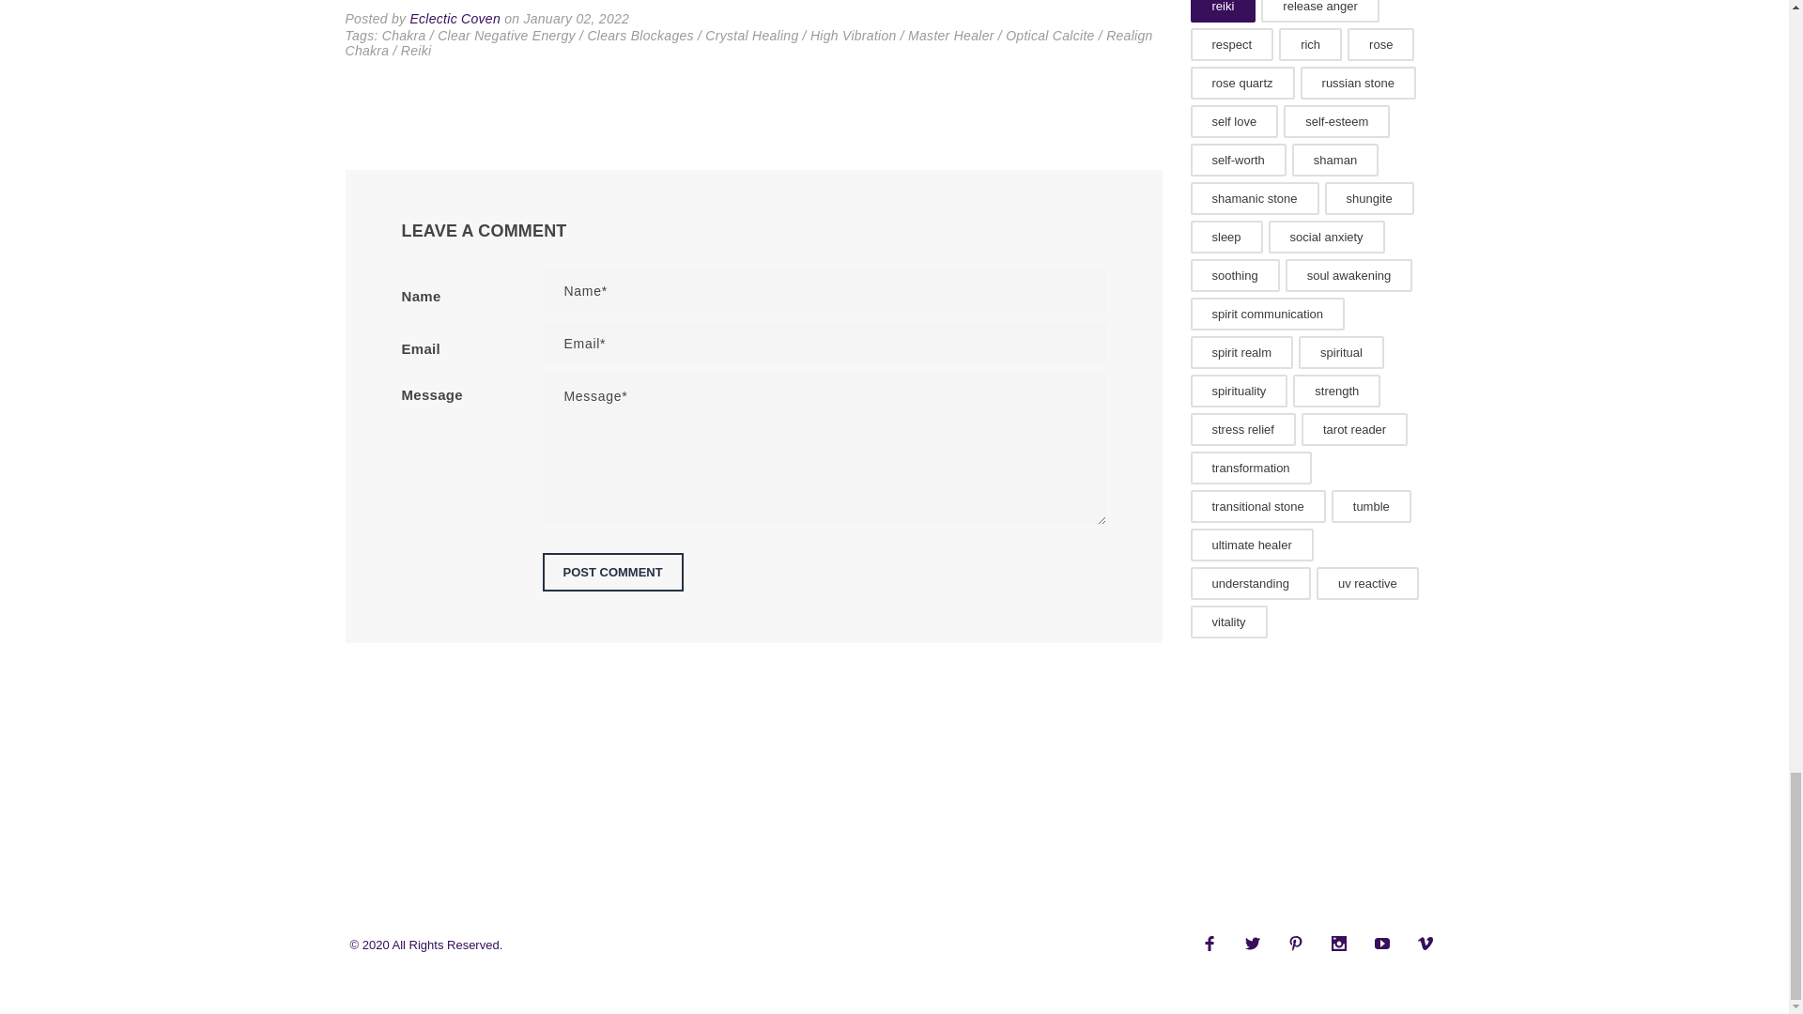 This screenshot has width=1803, height=1014. What do you see at coordinates (1295, 943) in the screenshot?
I see `Eclectic Coven on Pinterest` at bounding box center [1295, 943].